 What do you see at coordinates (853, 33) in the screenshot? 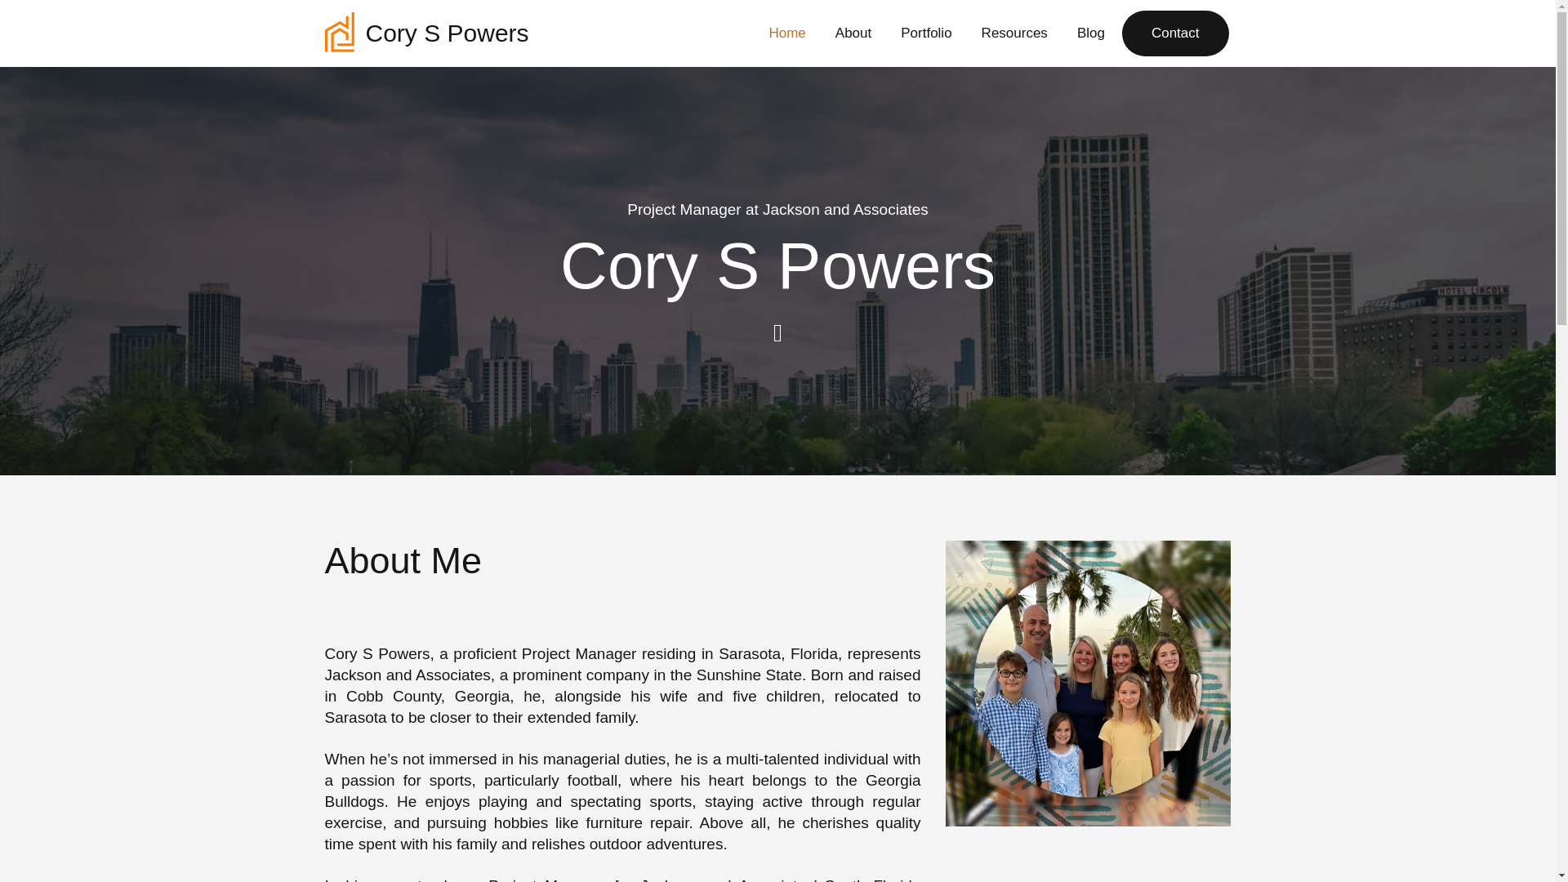
I see `About` at bounding box center [853, 33].